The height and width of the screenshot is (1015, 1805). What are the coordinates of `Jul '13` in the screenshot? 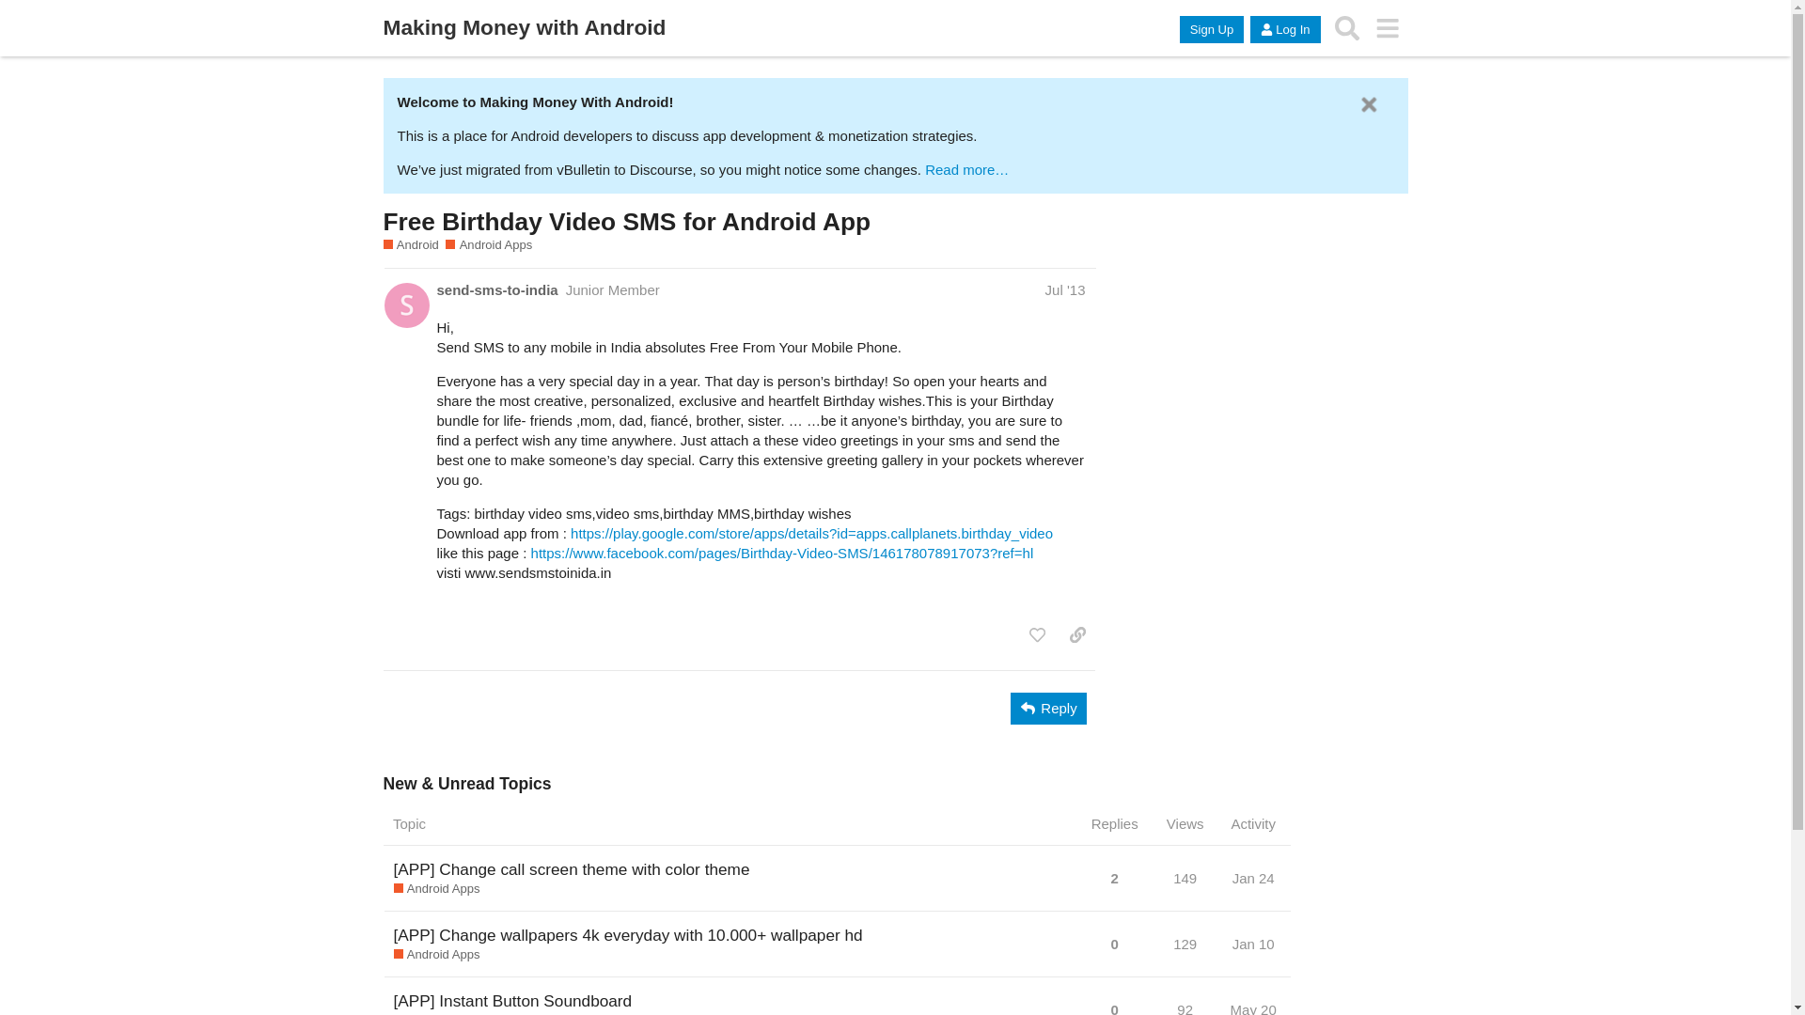 It's located at (1065, 289).